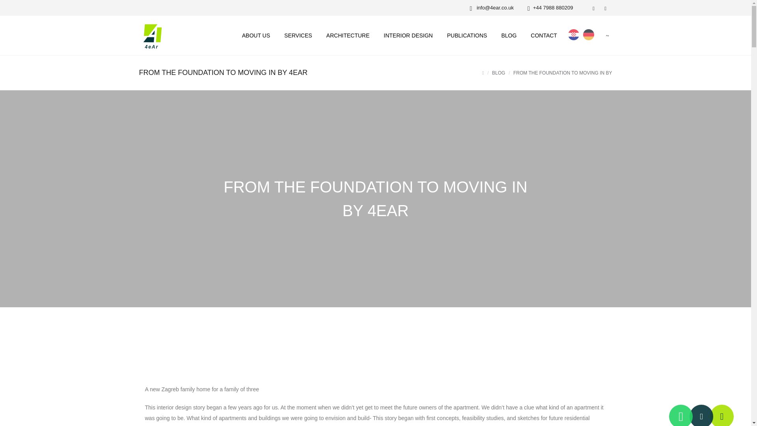  I want to click on PUBLICATIONS, so click(467, 35).